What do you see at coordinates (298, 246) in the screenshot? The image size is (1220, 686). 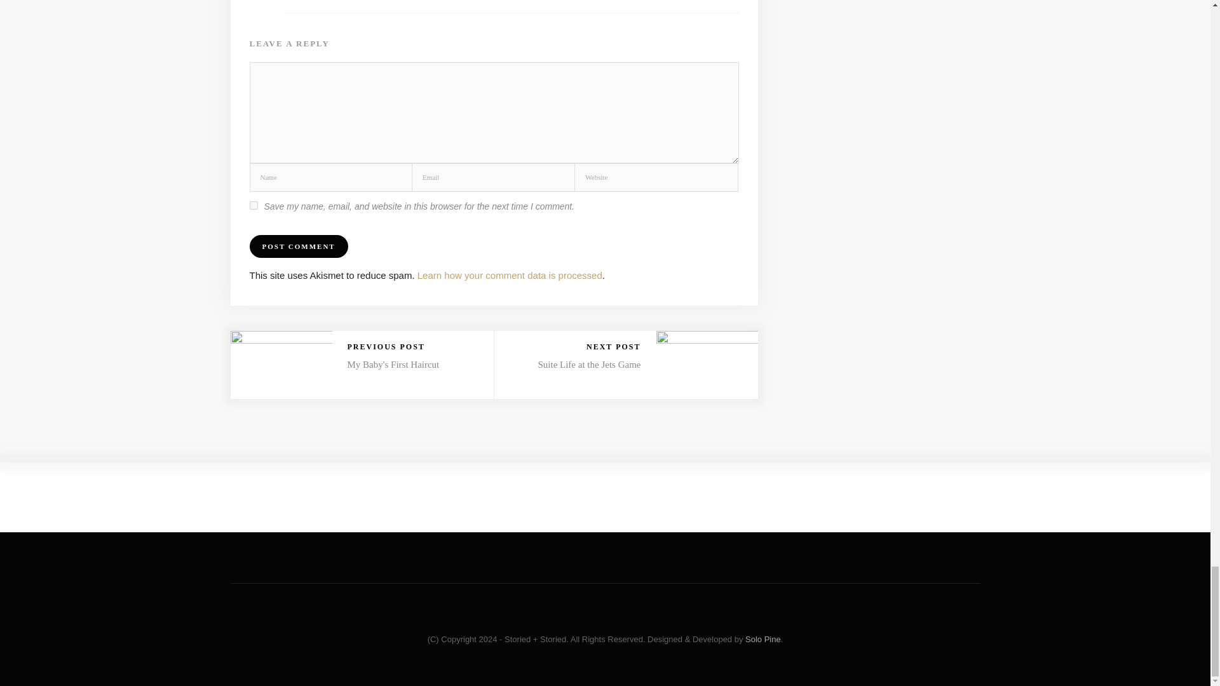 I see `Post Comment` at bounding box center [298, 246].